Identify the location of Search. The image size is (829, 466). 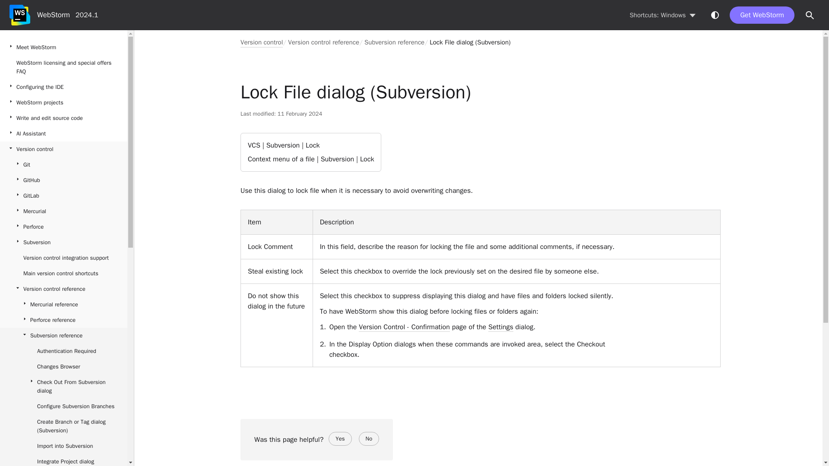
(810, 15).